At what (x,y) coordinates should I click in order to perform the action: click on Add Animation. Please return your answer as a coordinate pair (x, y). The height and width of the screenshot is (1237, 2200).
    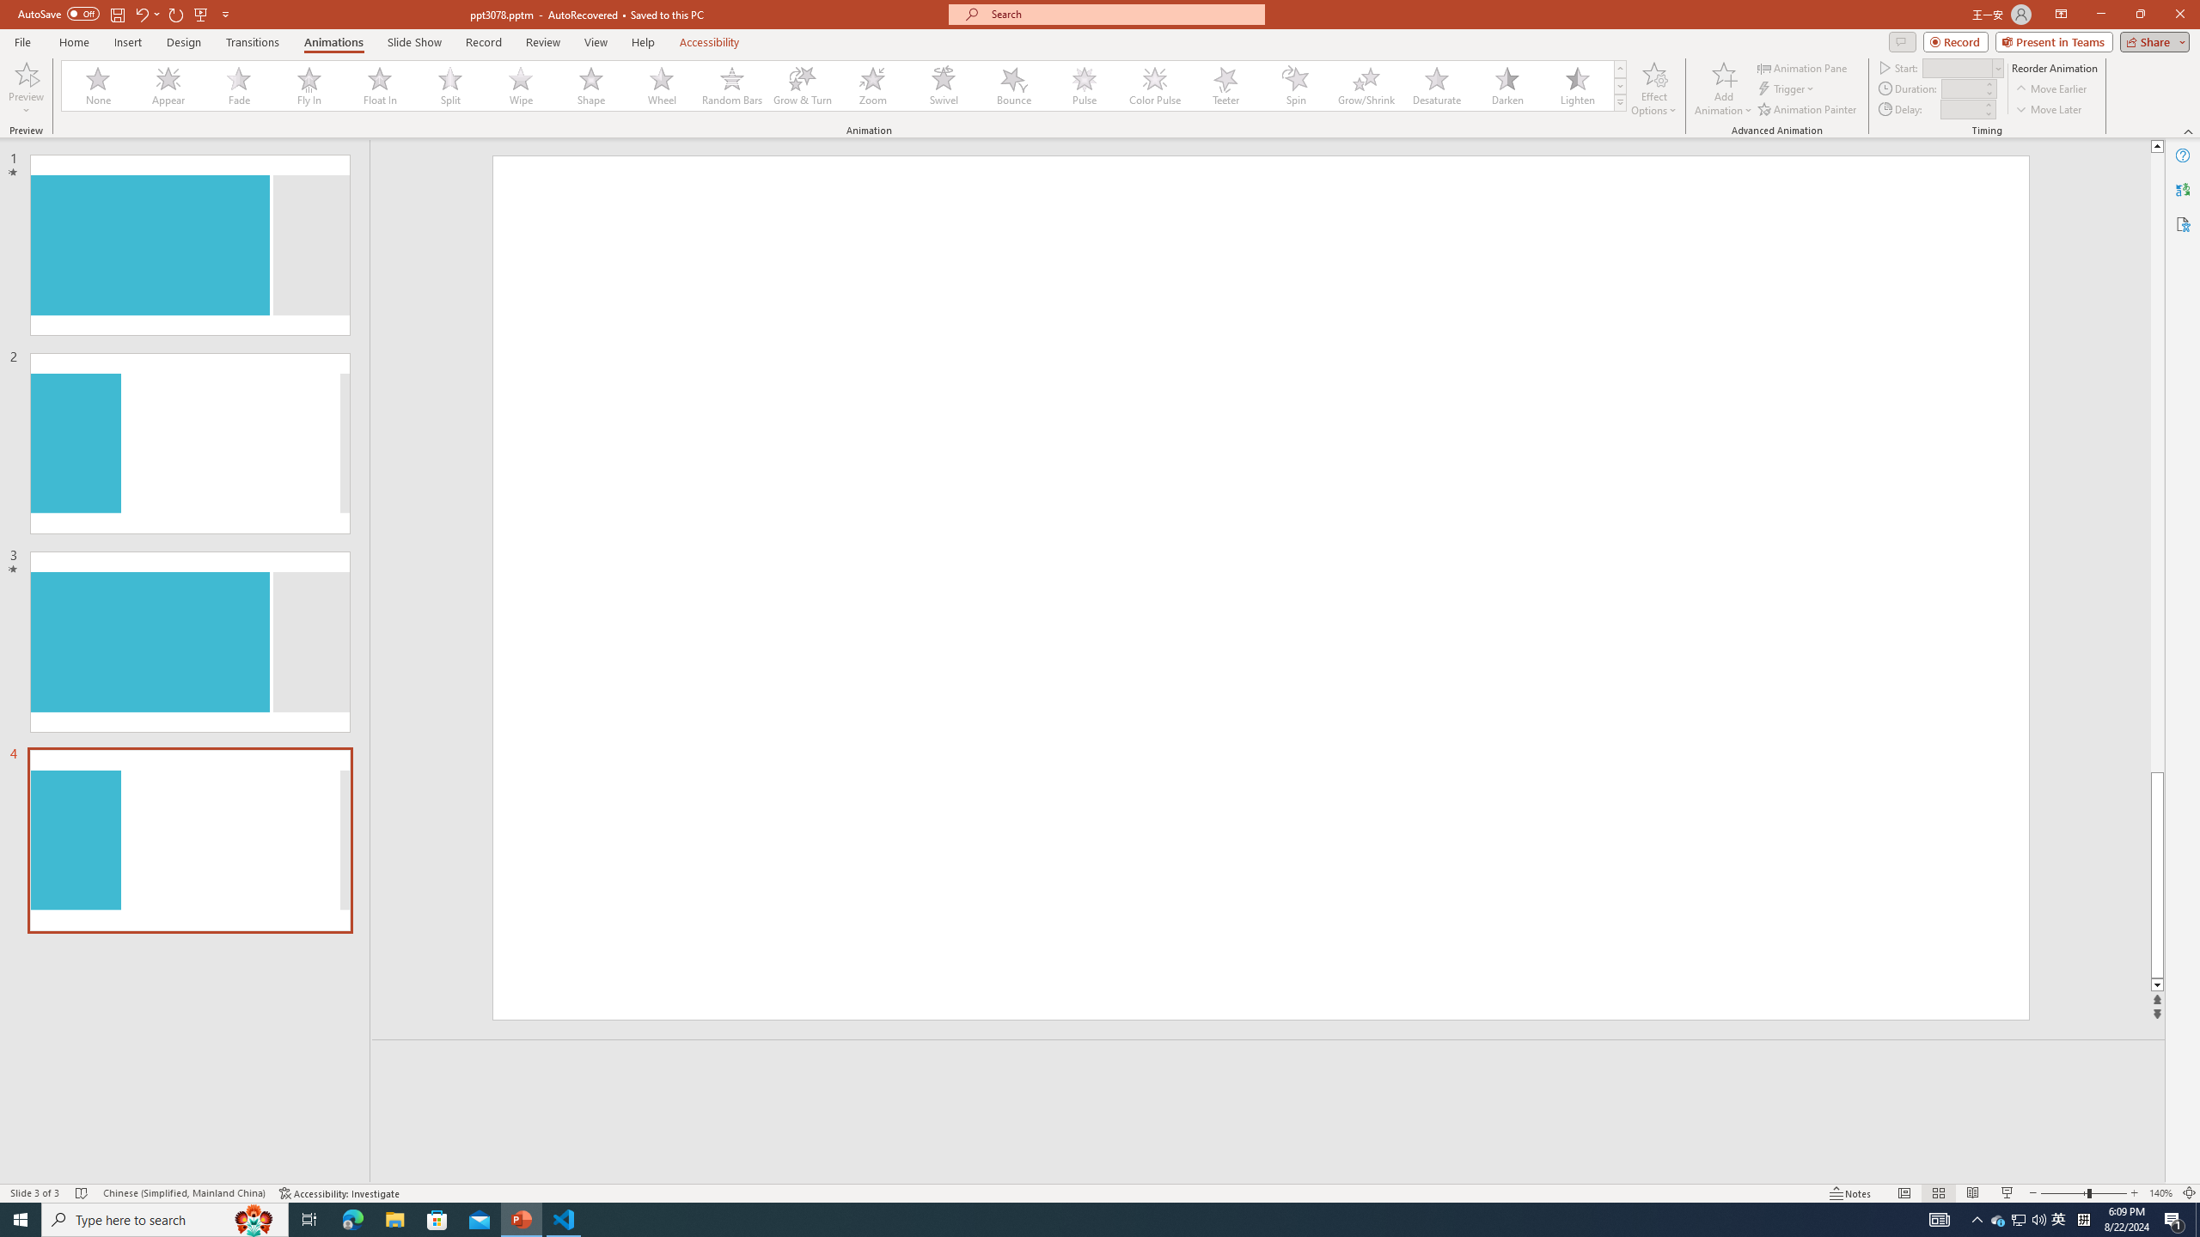
    Looking at the image, I should click on (1724, 88).